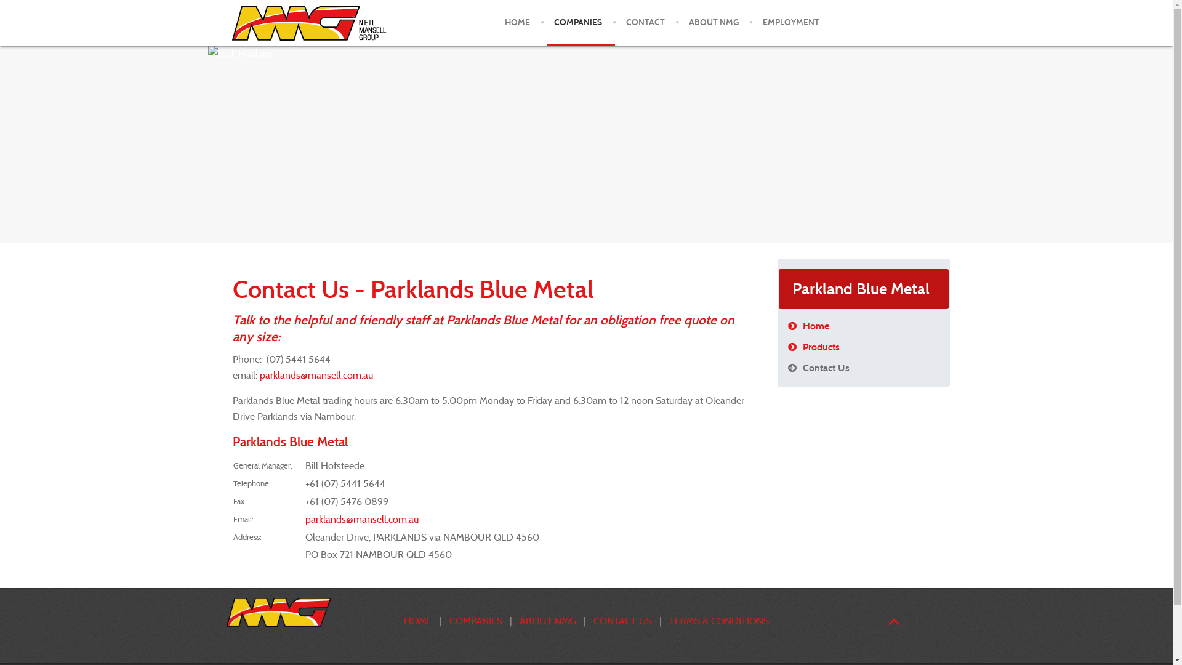 This screenshot has height=665, width=1182. Describe the element at coordinates (279, 612) in the screenshot. I see `Neil Mansell Group | Home Page` at that location.